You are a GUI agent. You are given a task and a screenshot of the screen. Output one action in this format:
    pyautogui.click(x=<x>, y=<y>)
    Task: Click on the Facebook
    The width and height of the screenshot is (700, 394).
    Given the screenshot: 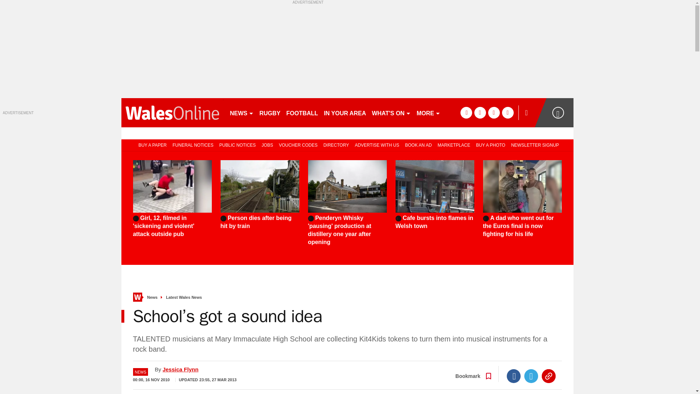 What is the action you would take?
    pyautogui.click(x=514, y=376)
    